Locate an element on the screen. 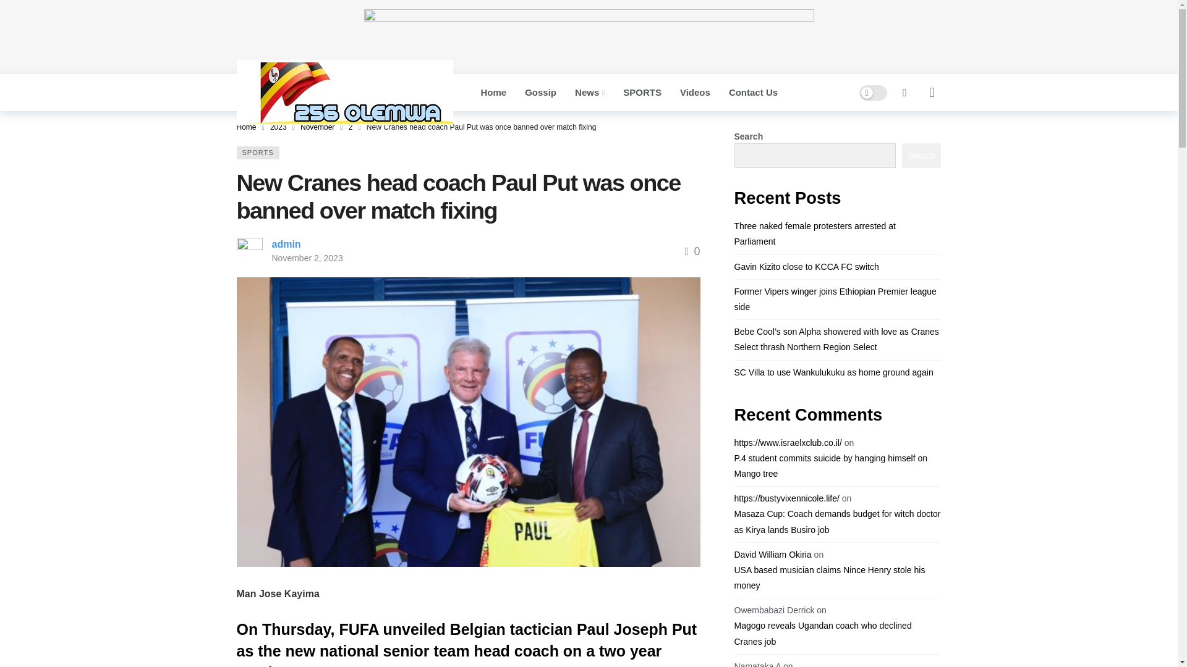 This screenshot has height=667, width=1187. November 2, 2023 is located at coordinates (307, 258).